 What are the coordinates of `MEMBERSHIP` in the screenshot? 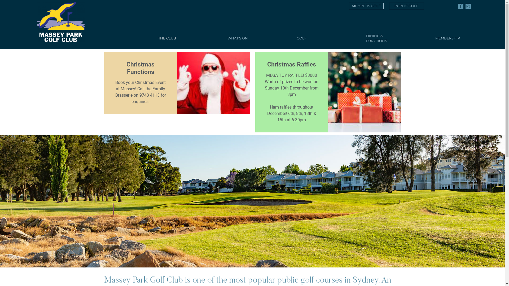 It's located at (466, 38).